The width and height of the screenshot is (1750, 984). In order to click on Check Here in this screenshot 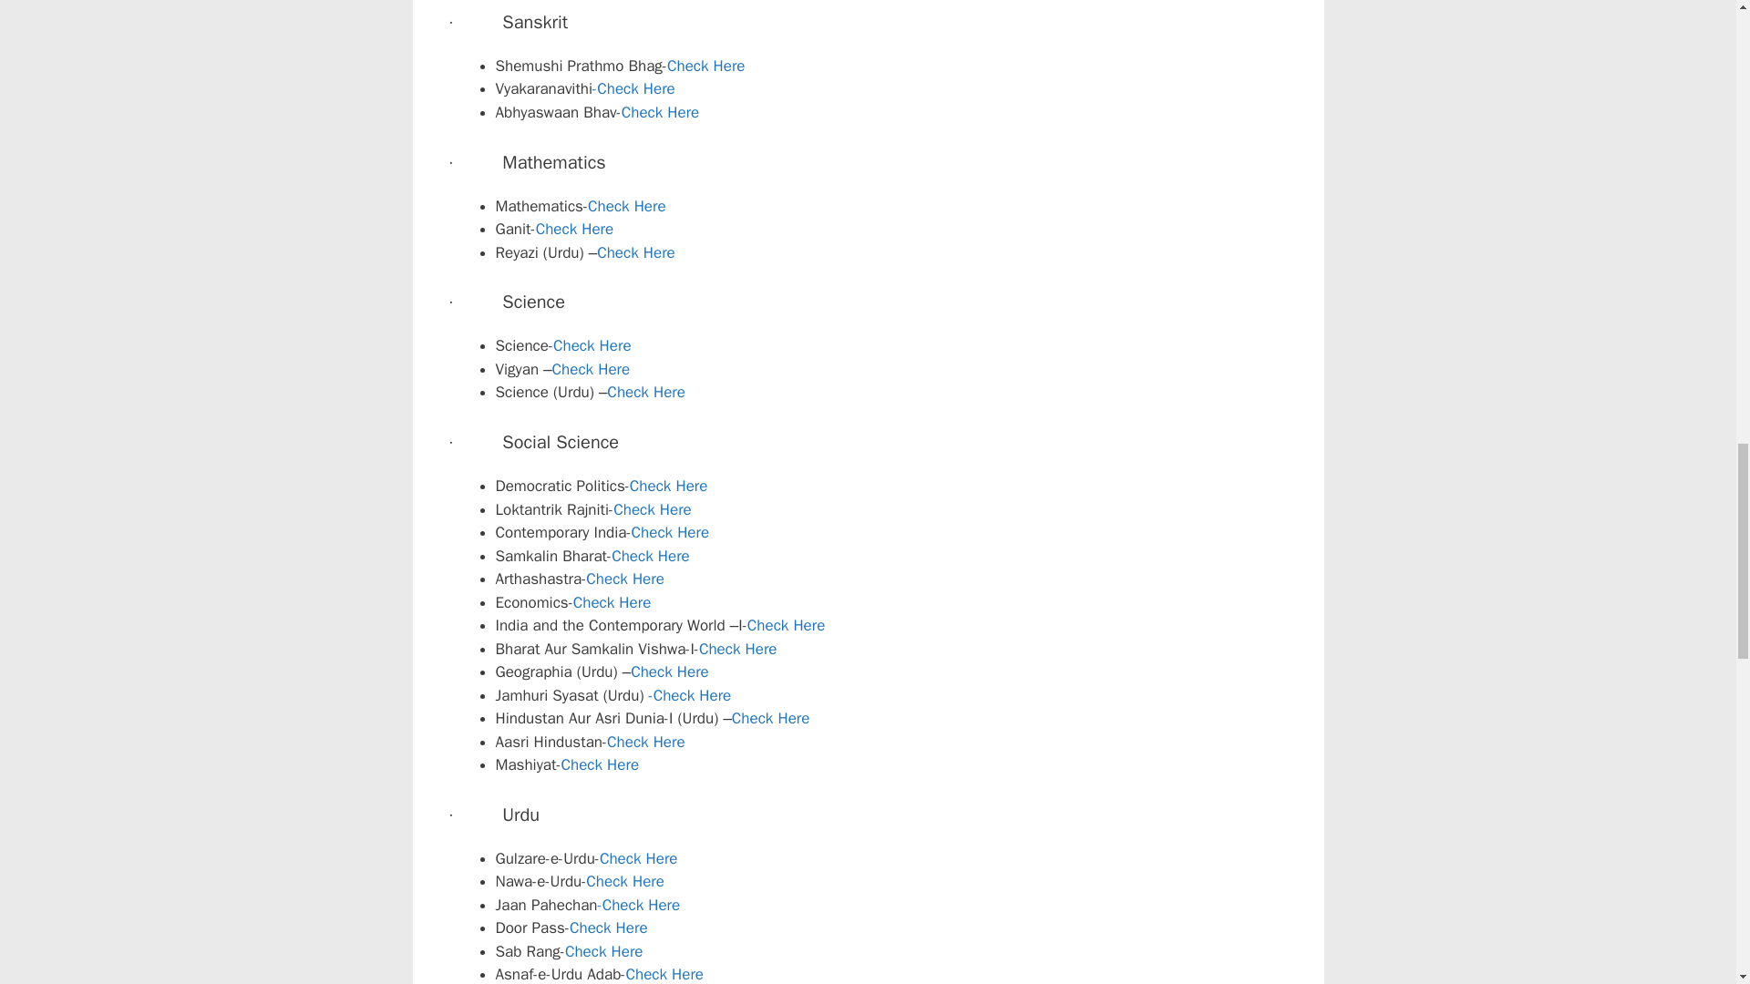, I will do `click(660, 112)`.